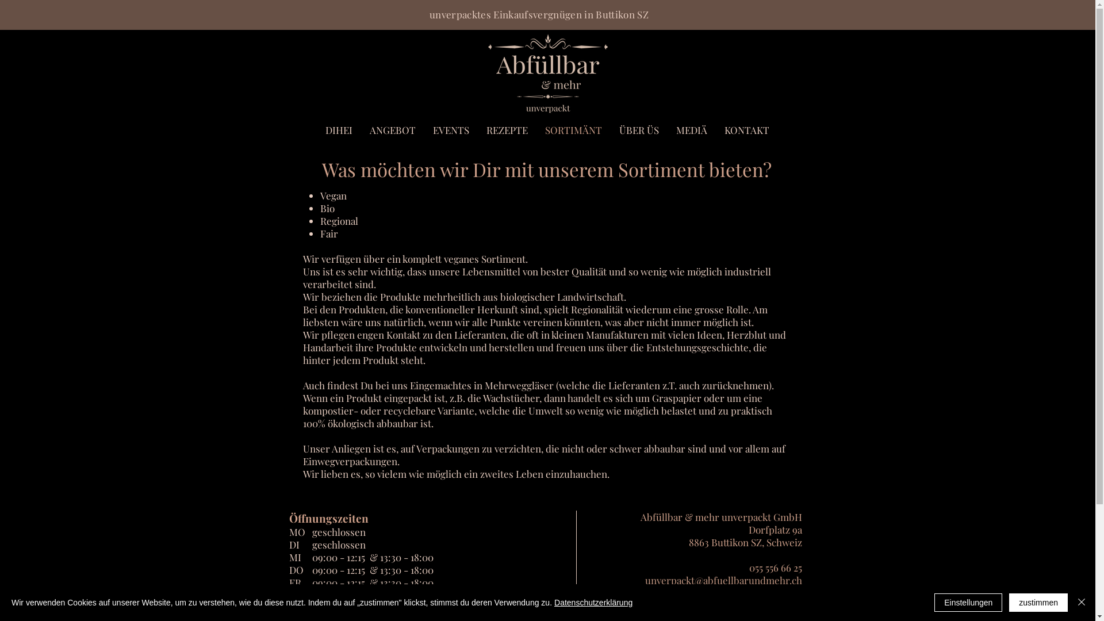 Image resolution: width=1104 pixels, height=621 pixels. Describe the element at coordinates (507, 130) in the screenshot. I see `REZEPTE` at that location.